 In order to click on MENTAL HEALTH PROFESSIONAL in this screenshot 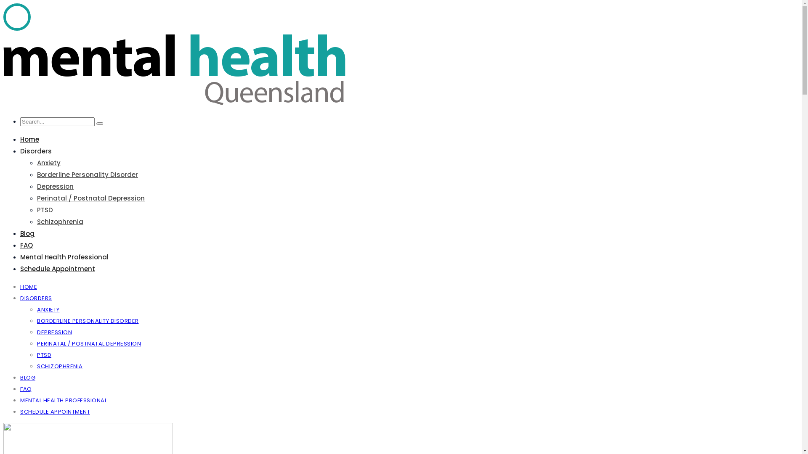, I will do `click(64, 400)`.